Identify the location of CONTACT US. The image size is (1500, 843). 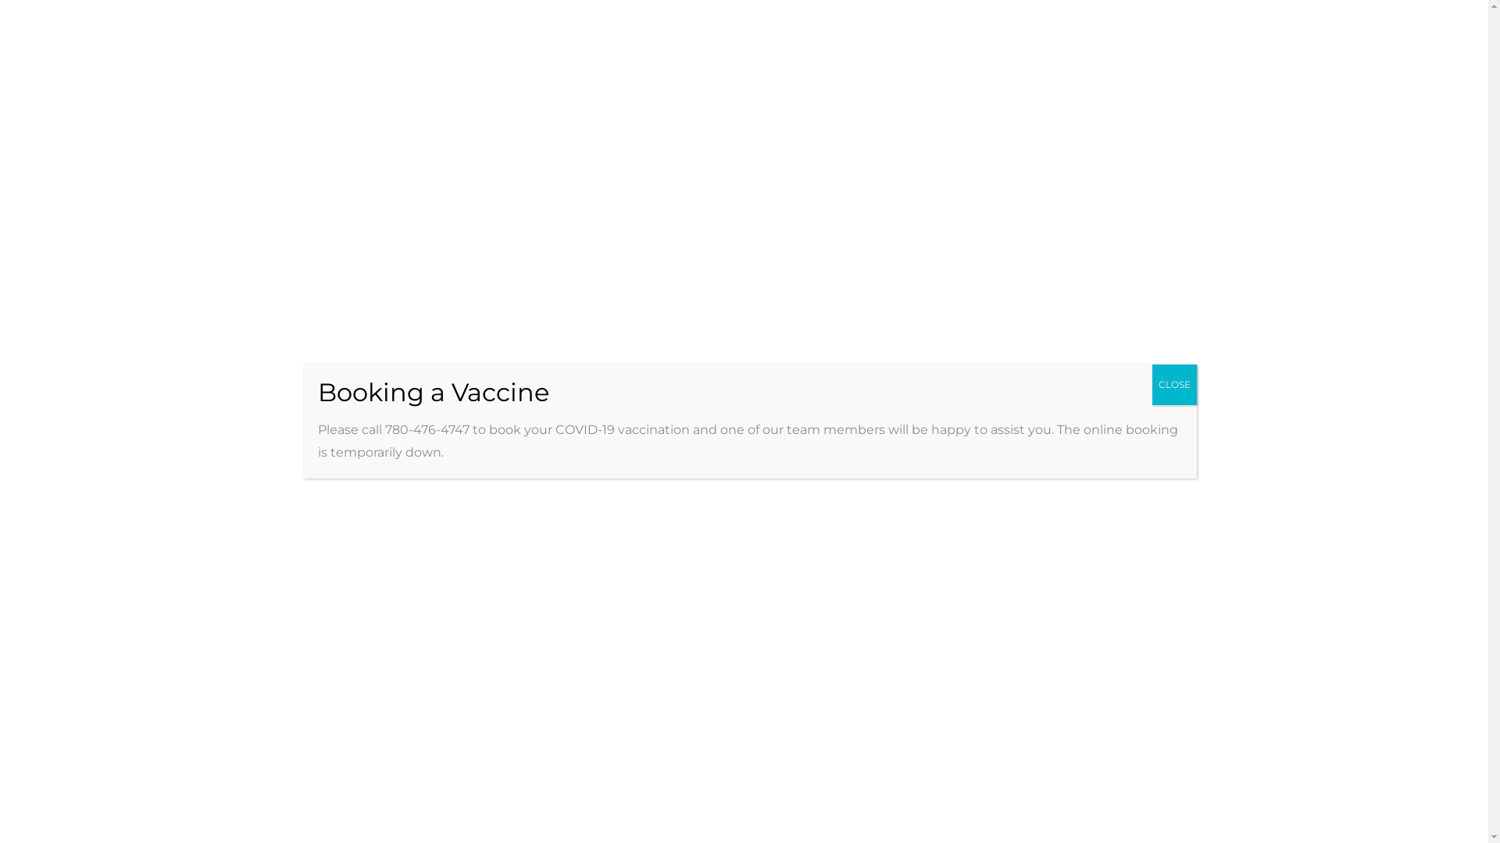
(766, 220).